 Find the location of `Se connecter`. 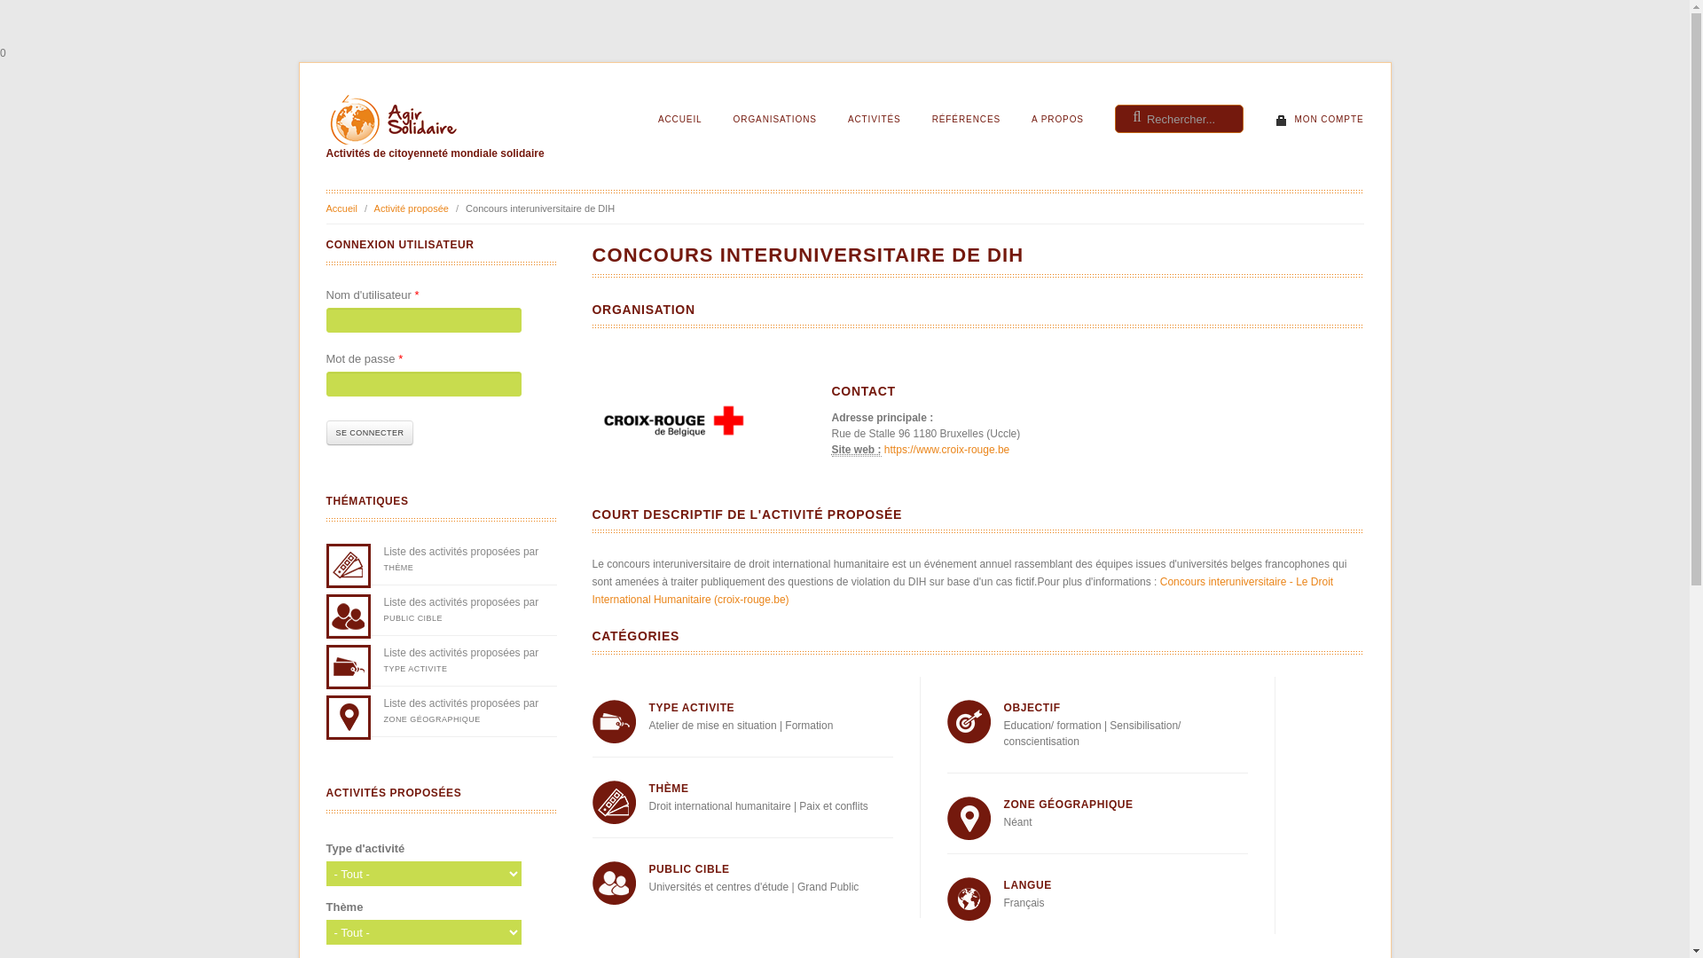

Se connecter is located at coordinates (371, 433).